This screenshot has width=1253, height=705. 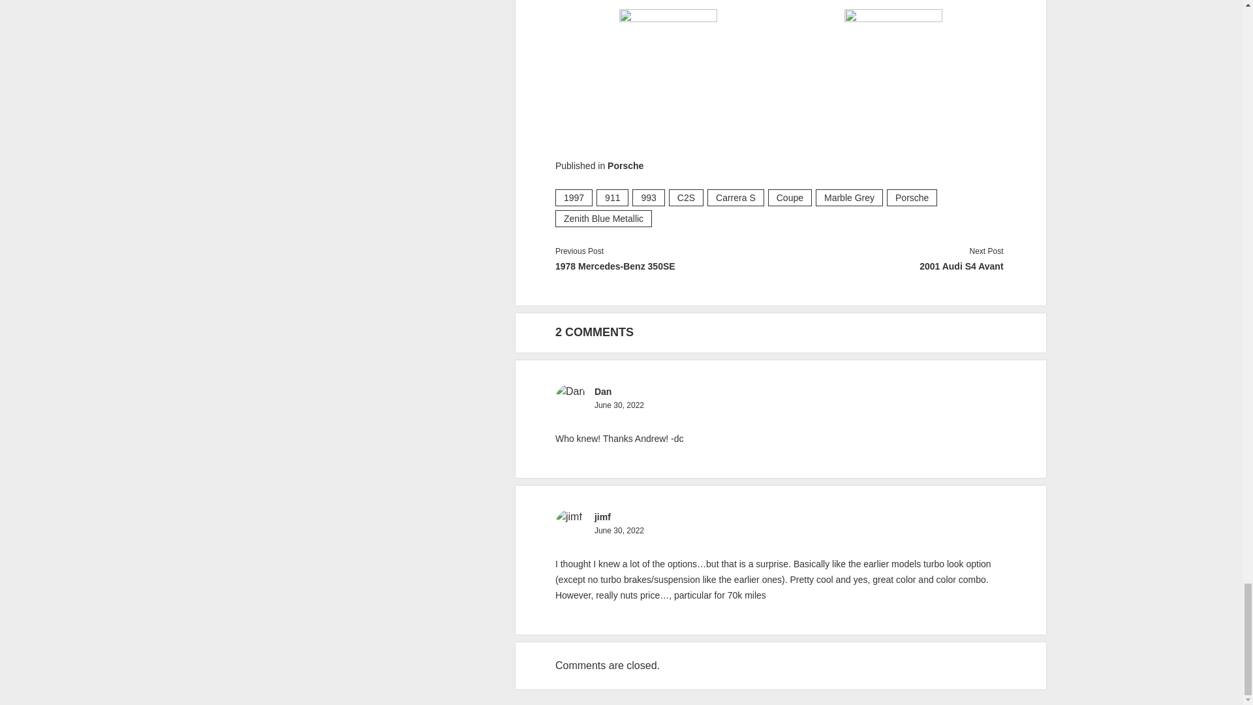 What do you see at coordinates (574, 198) in the screenshot?
I see `View all posts tagged 1997` at bounding box center [574, 198].